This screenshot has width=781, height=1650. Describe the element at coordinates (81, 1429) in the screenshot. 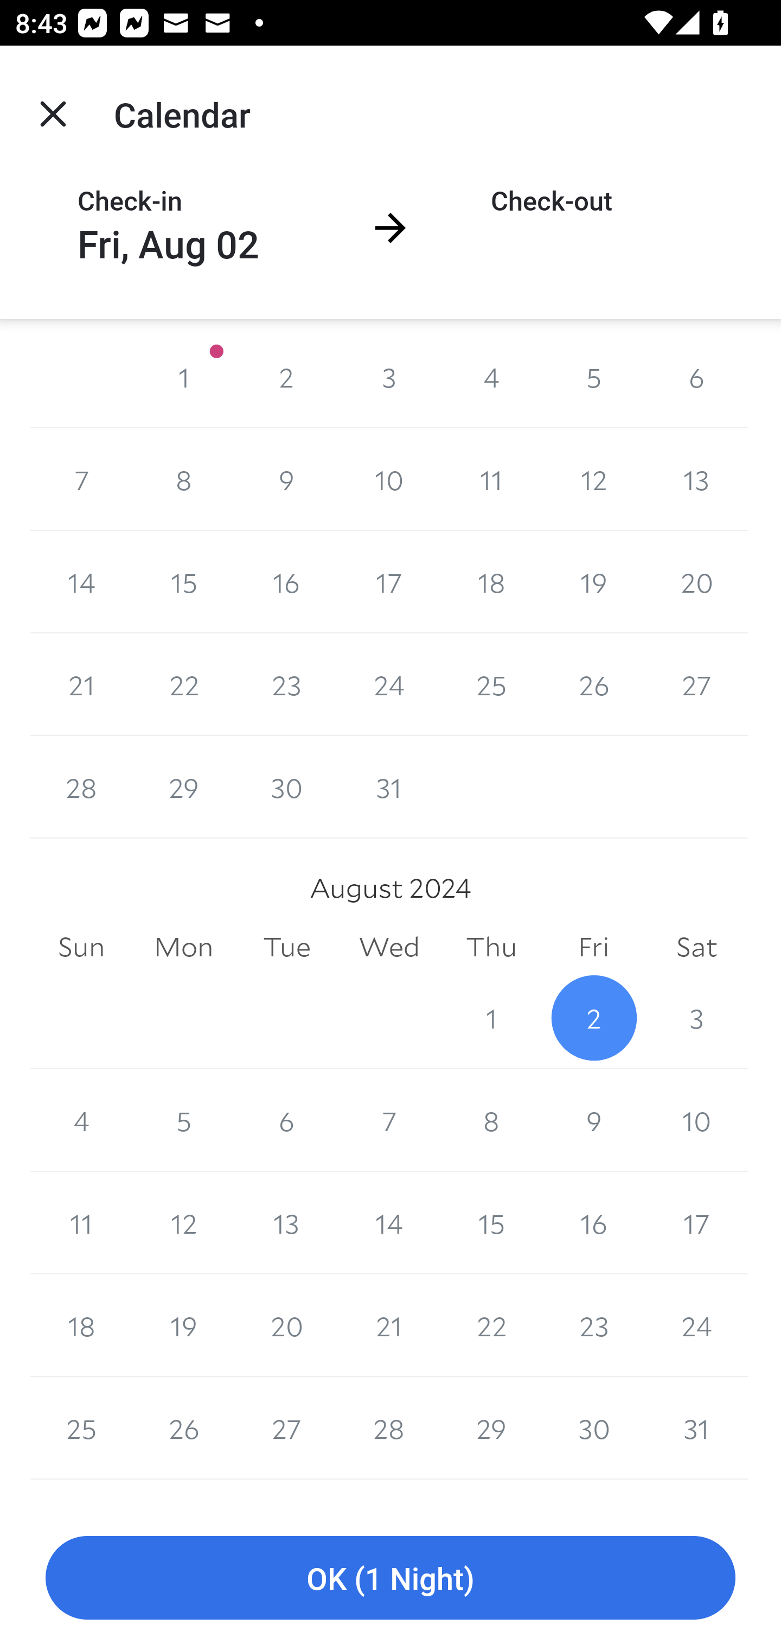

I see `25 25 August 2024` at that location.